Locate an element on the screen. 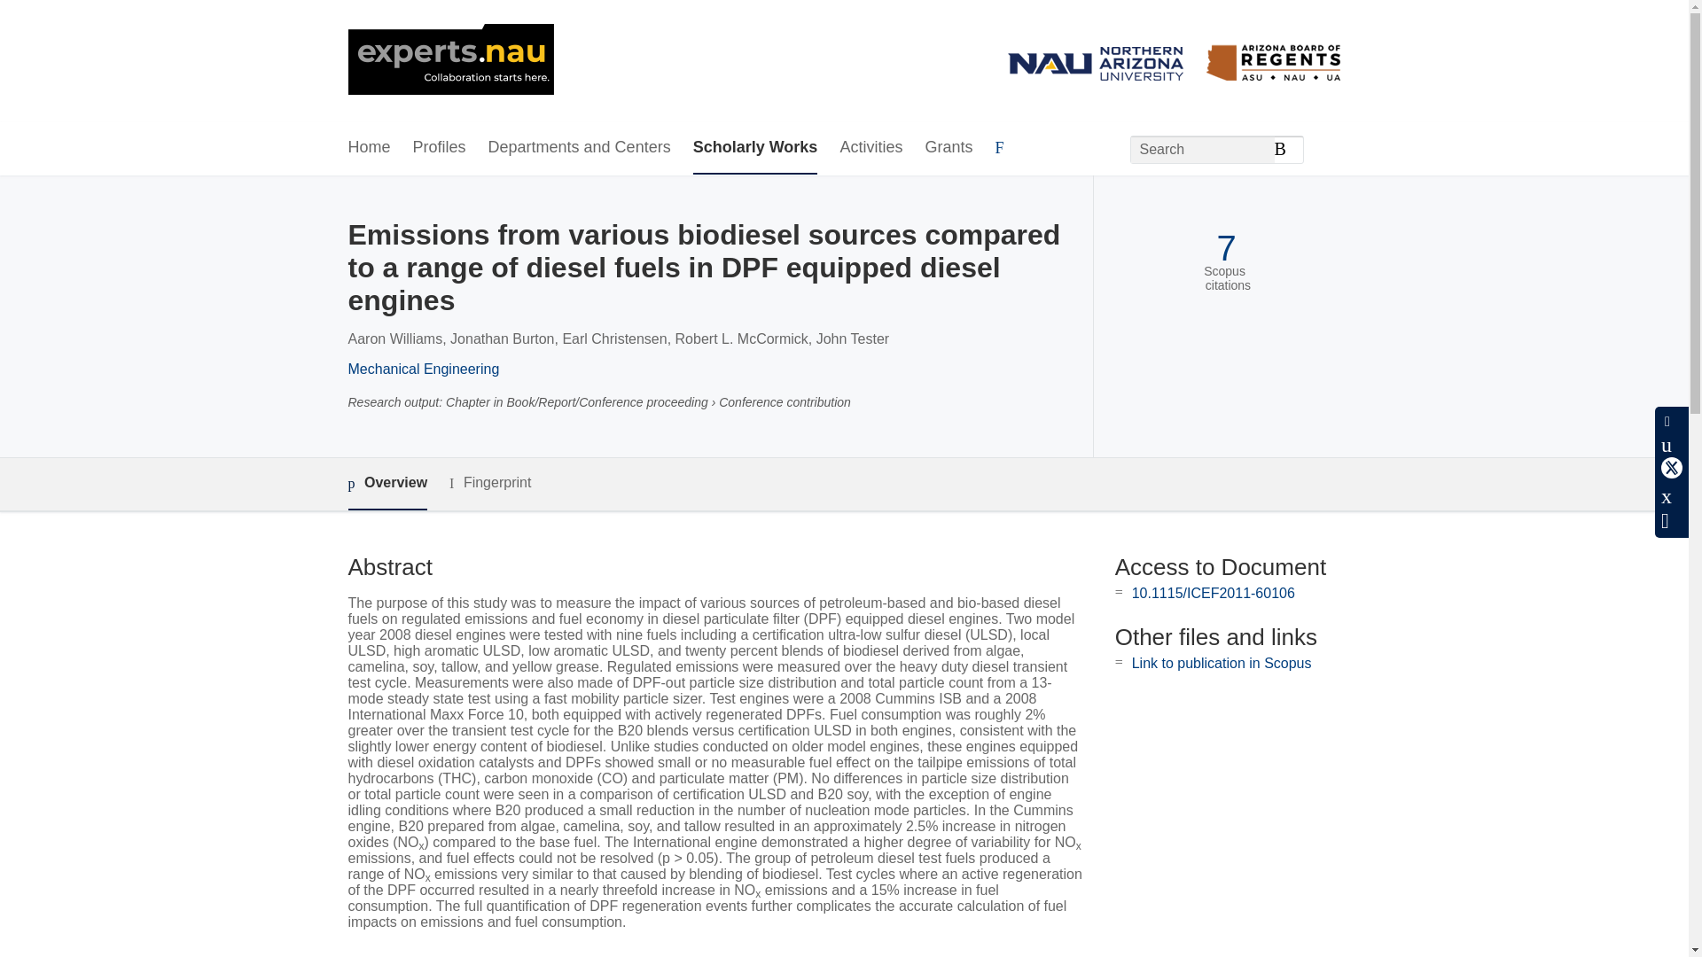  Overview is located at coordinates (386, 484).